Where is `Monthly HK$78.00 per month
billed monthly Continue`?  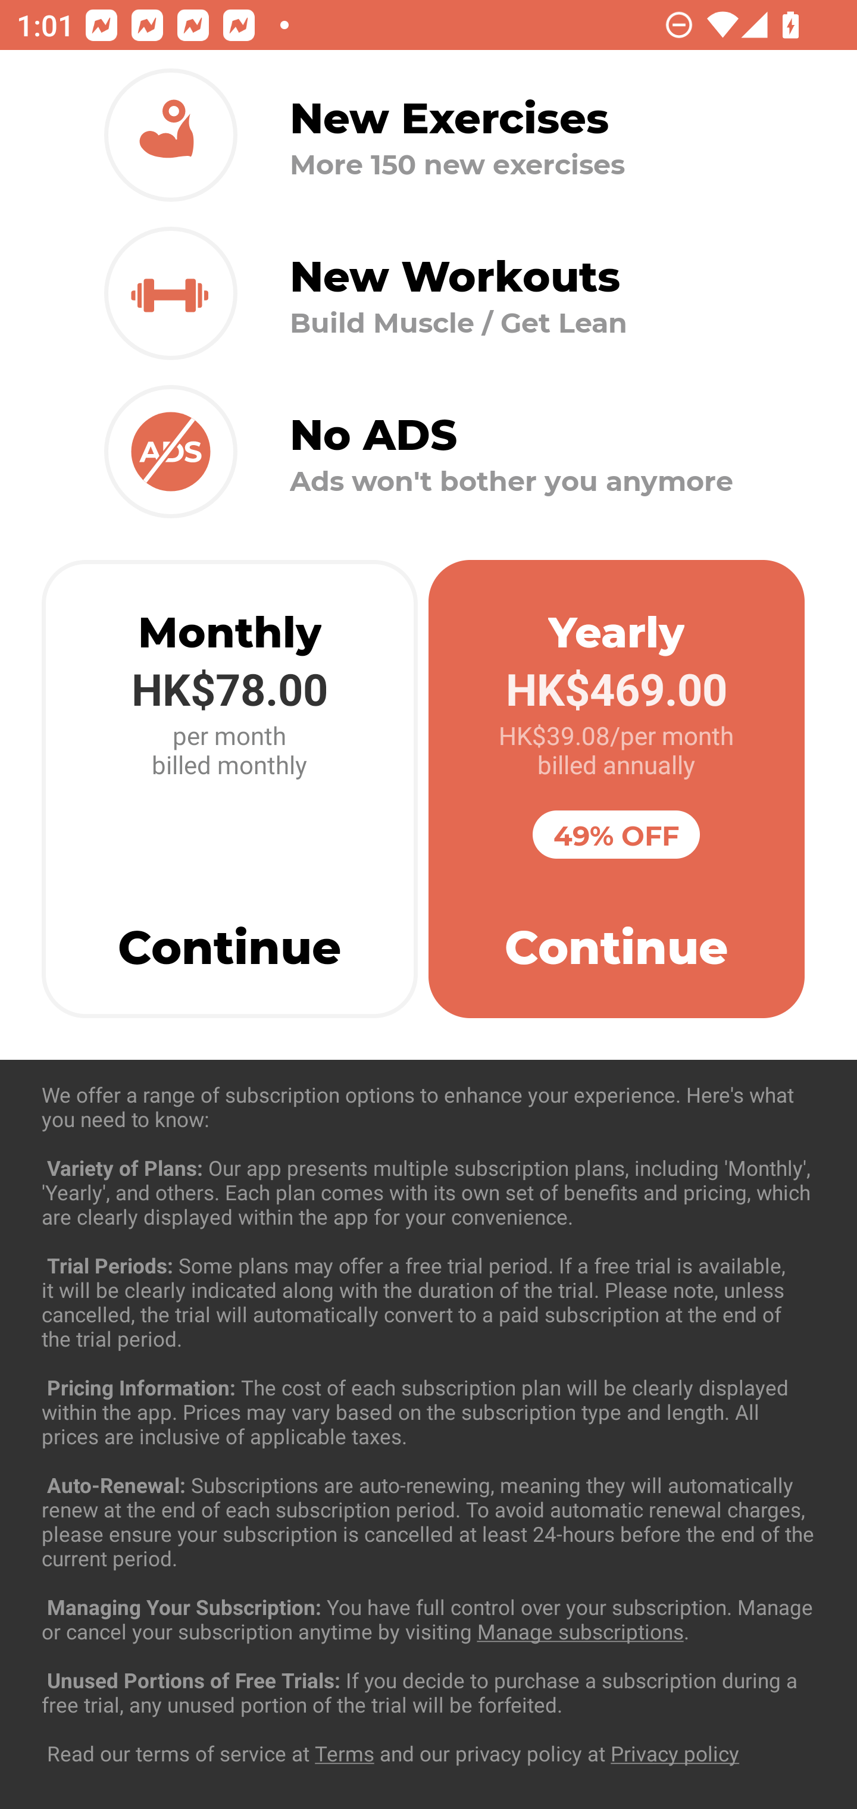
Monthly HK$78.00 per month
billed monthly Continue is located at coordinates (230, 789).